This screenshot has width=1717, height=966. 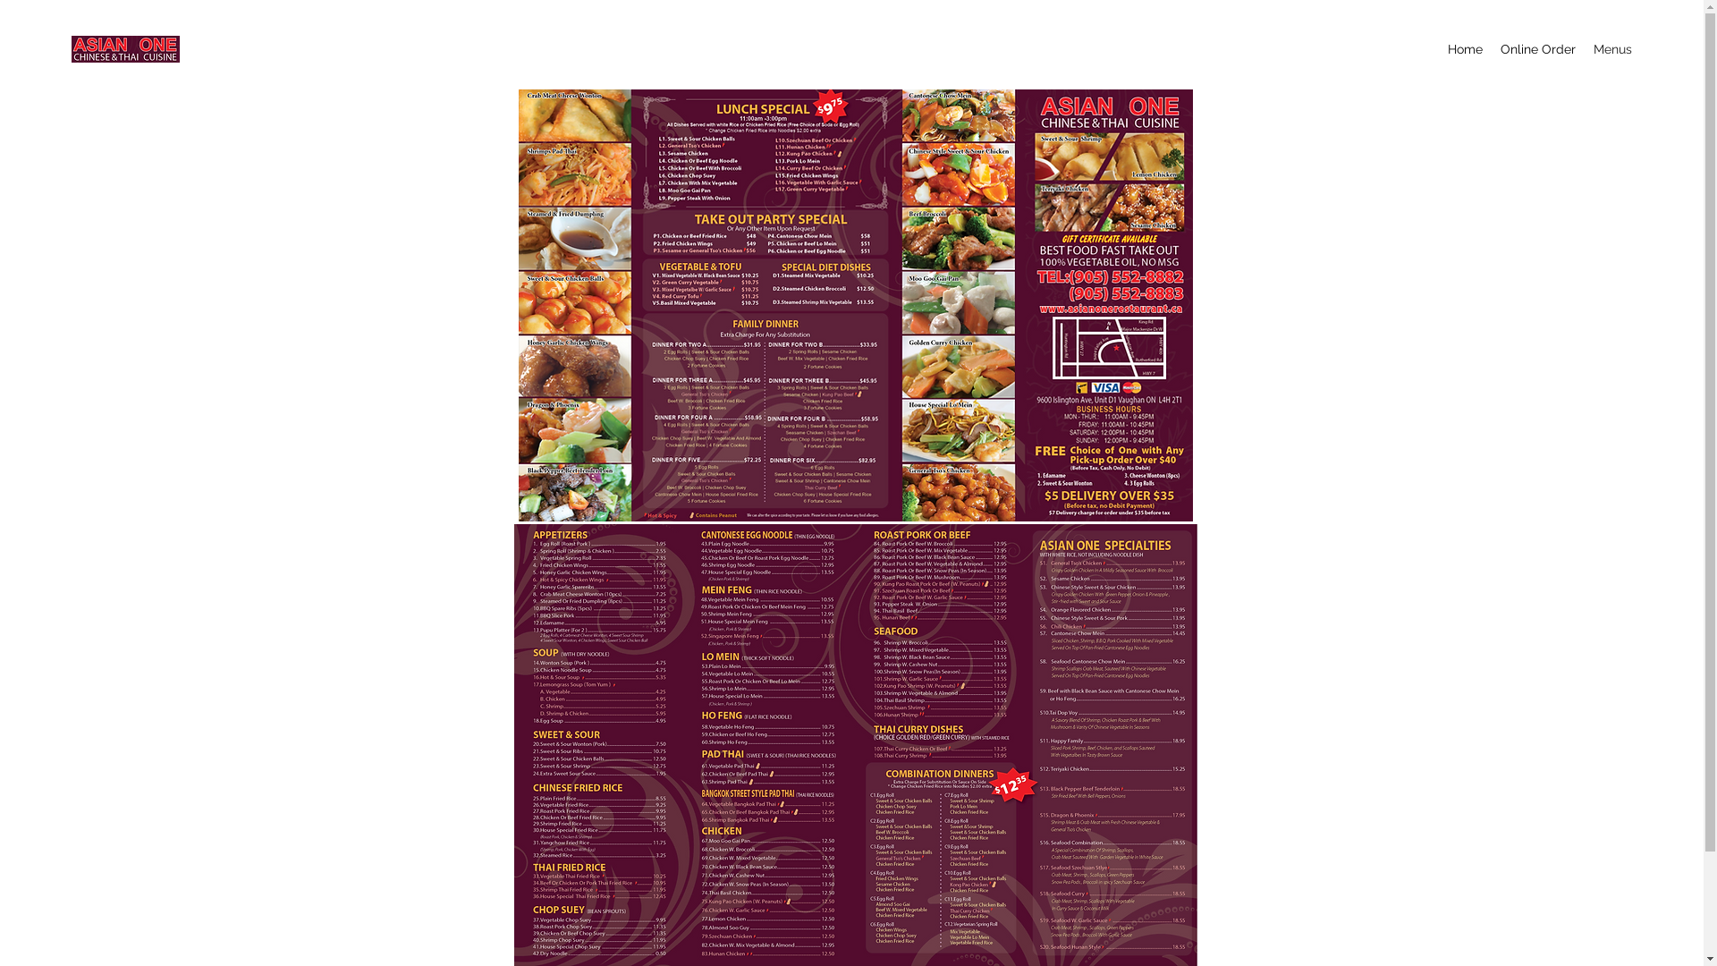 What do you see at coordinates (1465, 49) in the screenshot?
I see `Home` at bounding box center [1465, 49].